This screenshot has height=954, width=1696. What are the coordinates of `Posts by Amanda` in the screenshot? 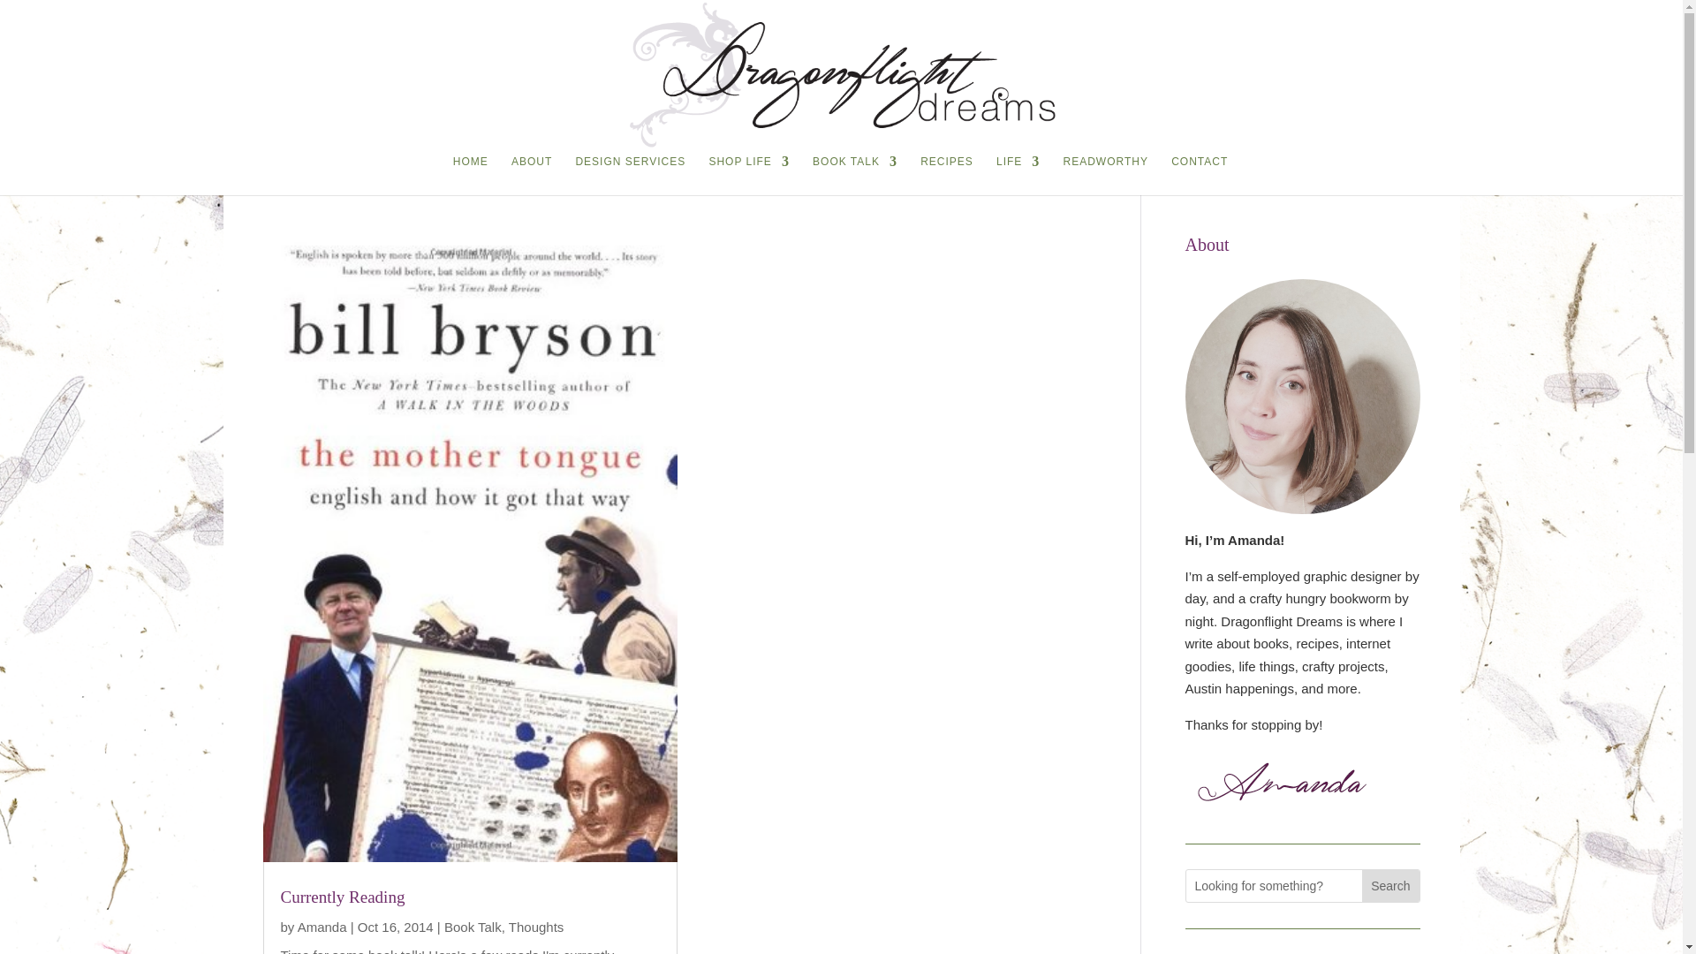 It's located at (322, 927).